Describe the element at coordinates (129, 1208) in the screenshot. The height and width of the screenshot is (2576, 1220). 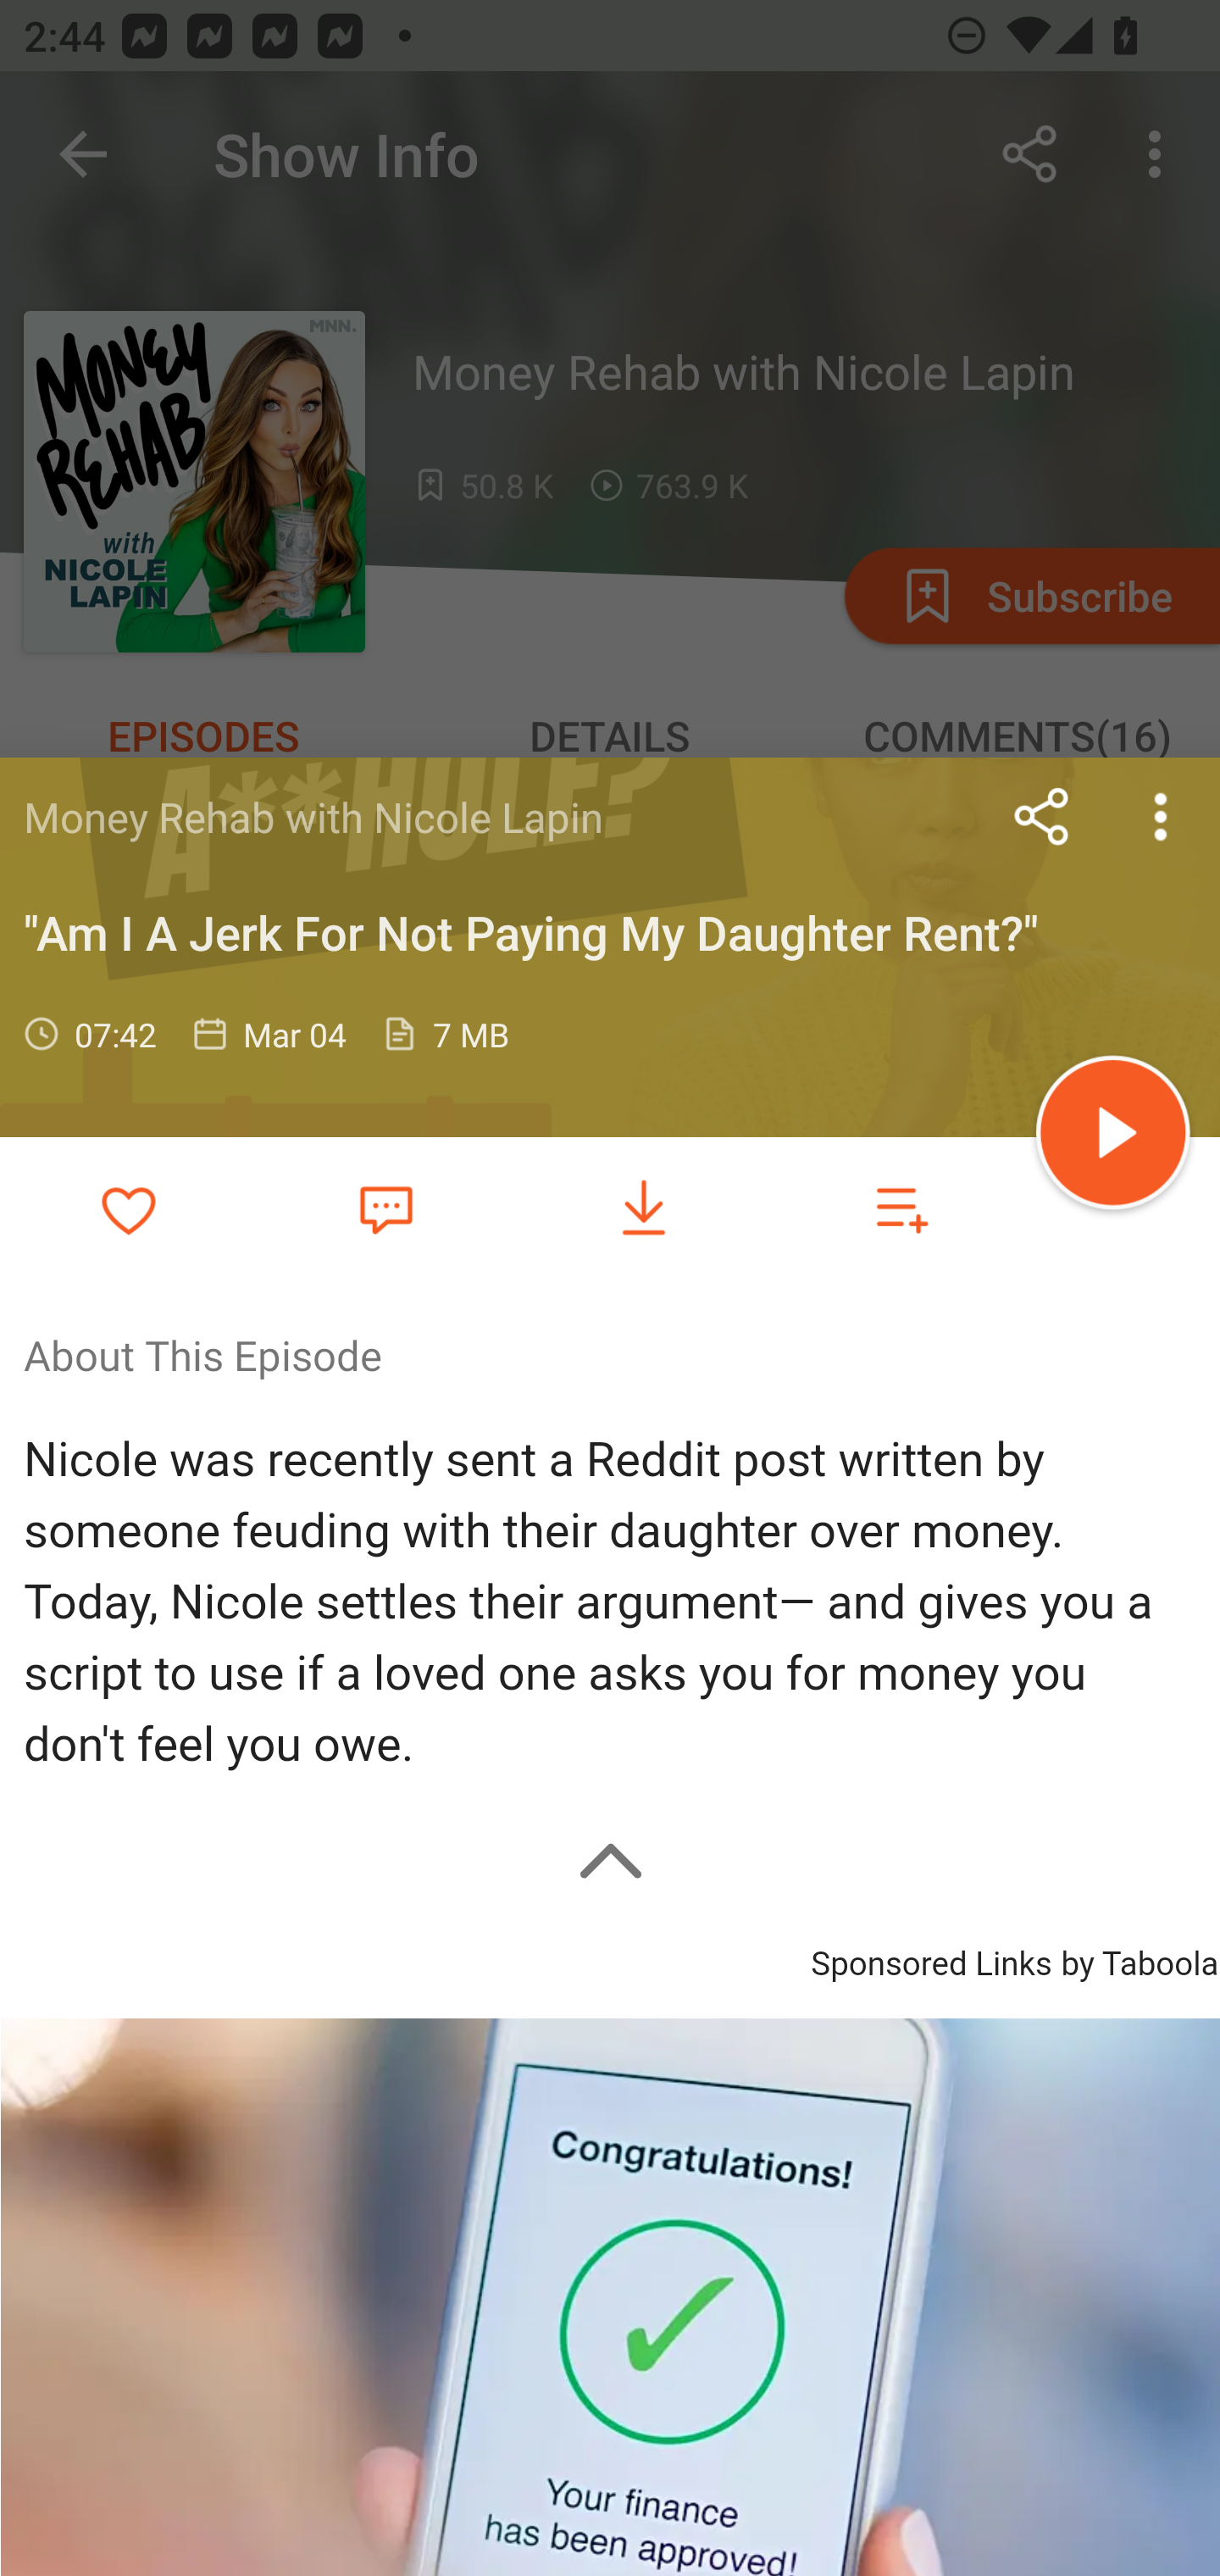
I see `Add to Favorites` at that location.